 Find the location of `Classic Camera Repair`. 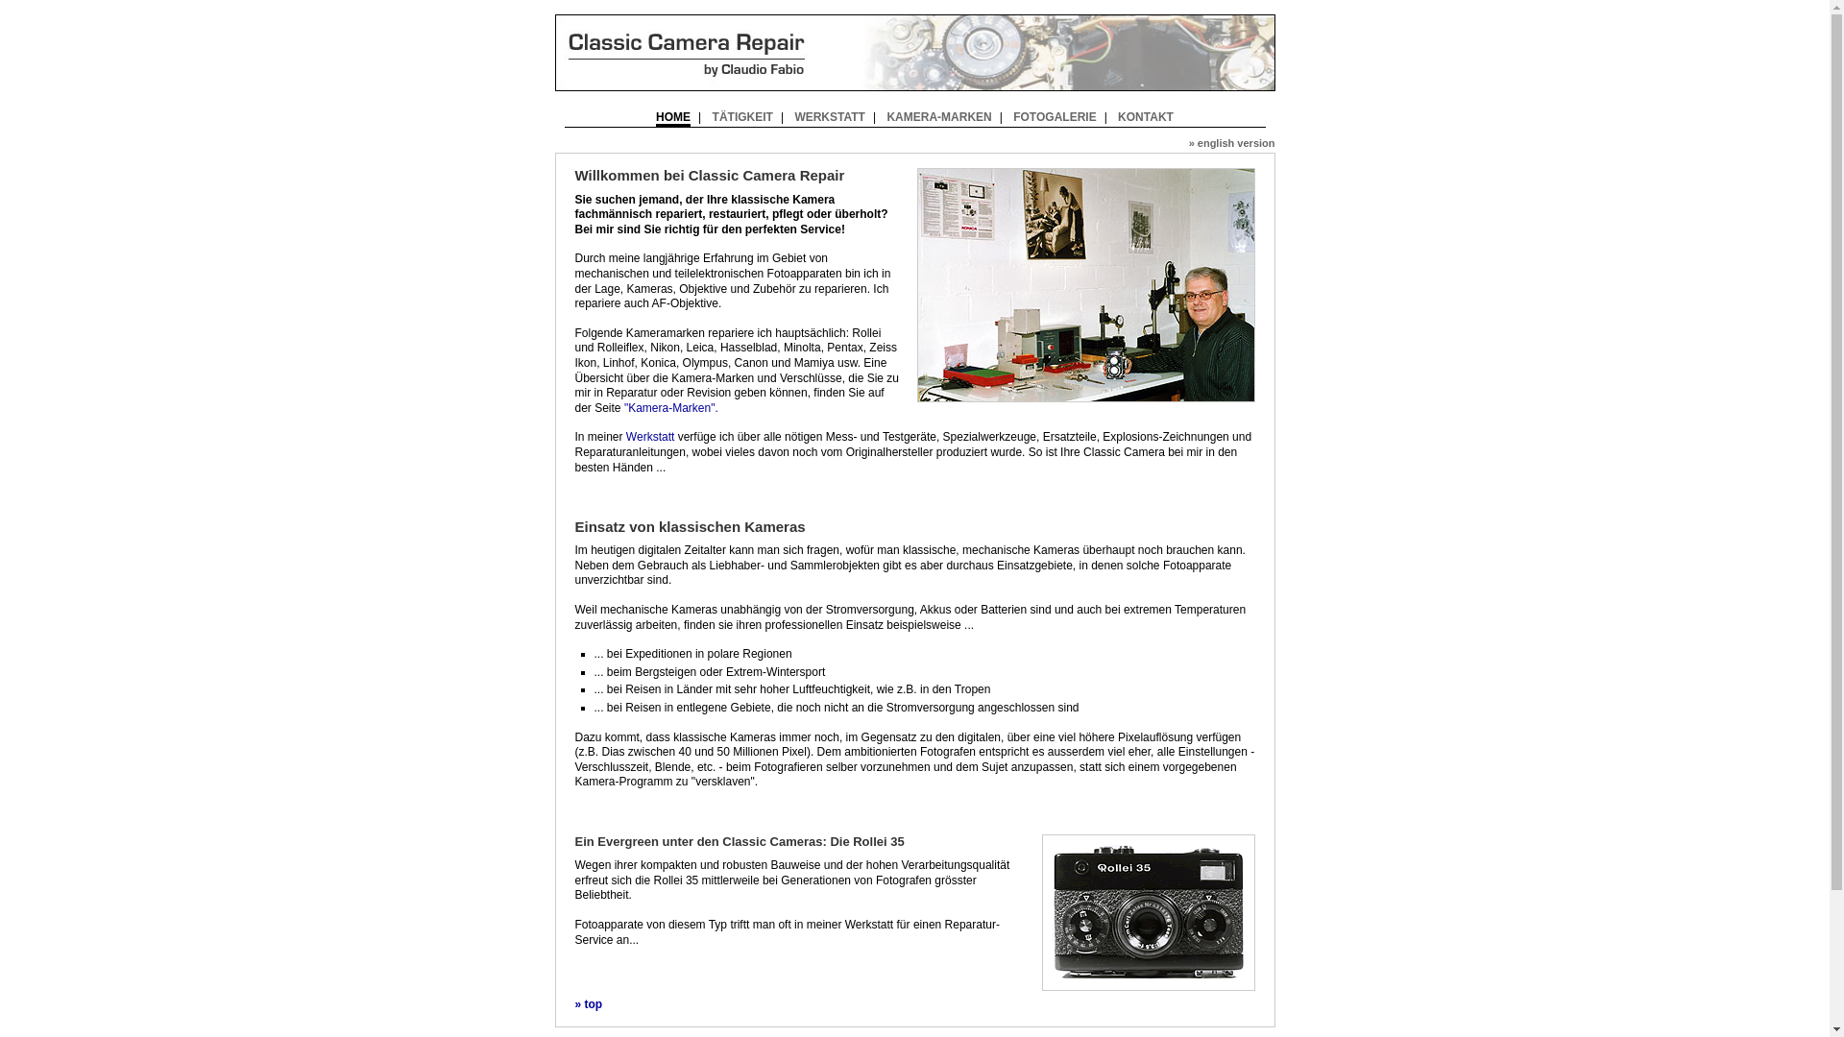

Classic Camera Repair is located at coordinates (915, 53).